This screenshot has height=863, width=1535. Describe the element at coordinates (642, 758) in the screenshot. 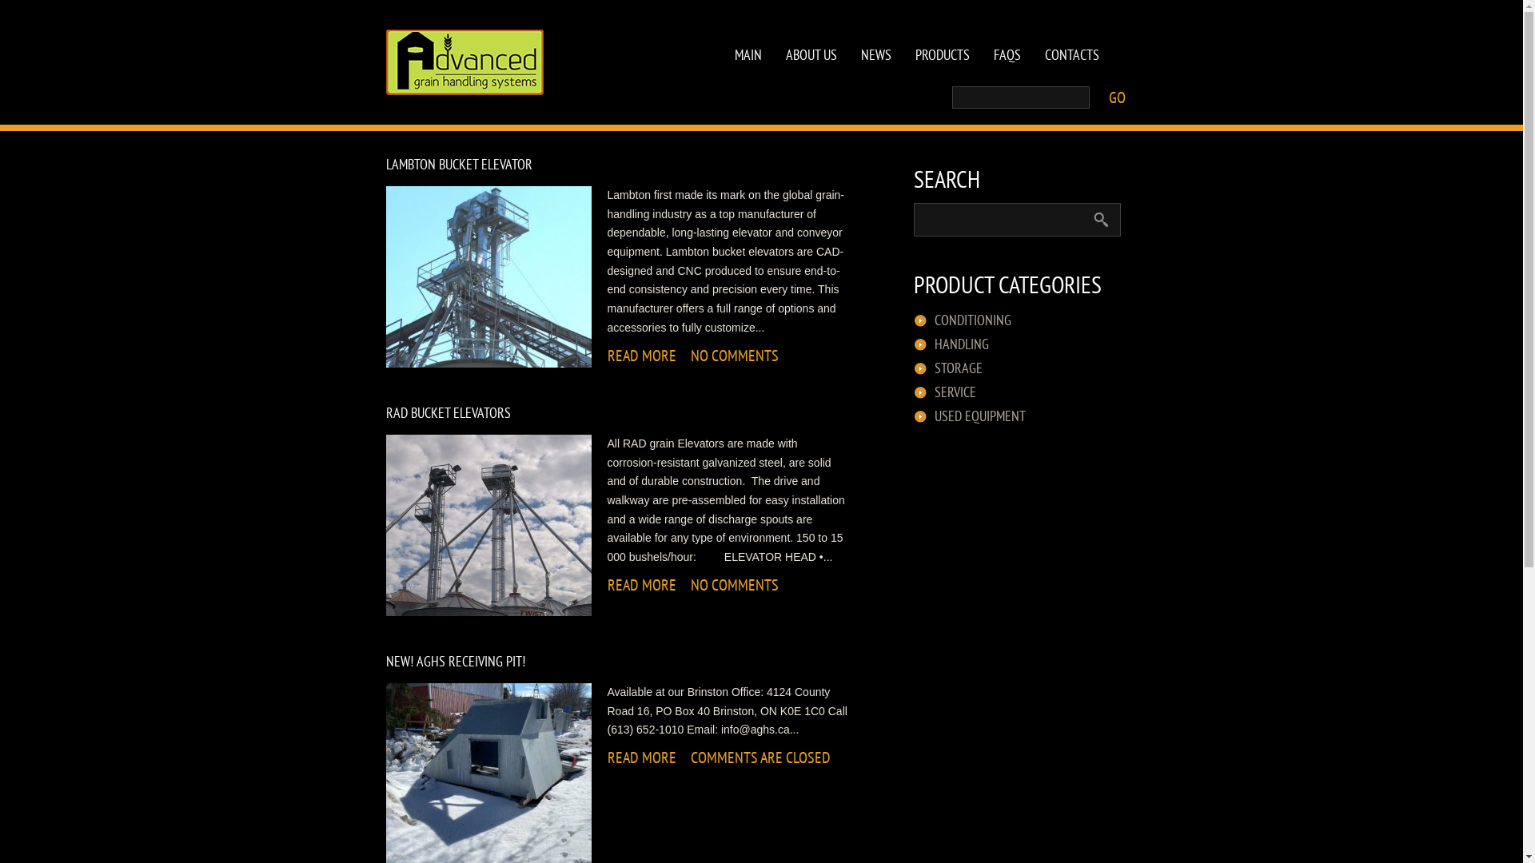

I see `READ MORE` at that location.